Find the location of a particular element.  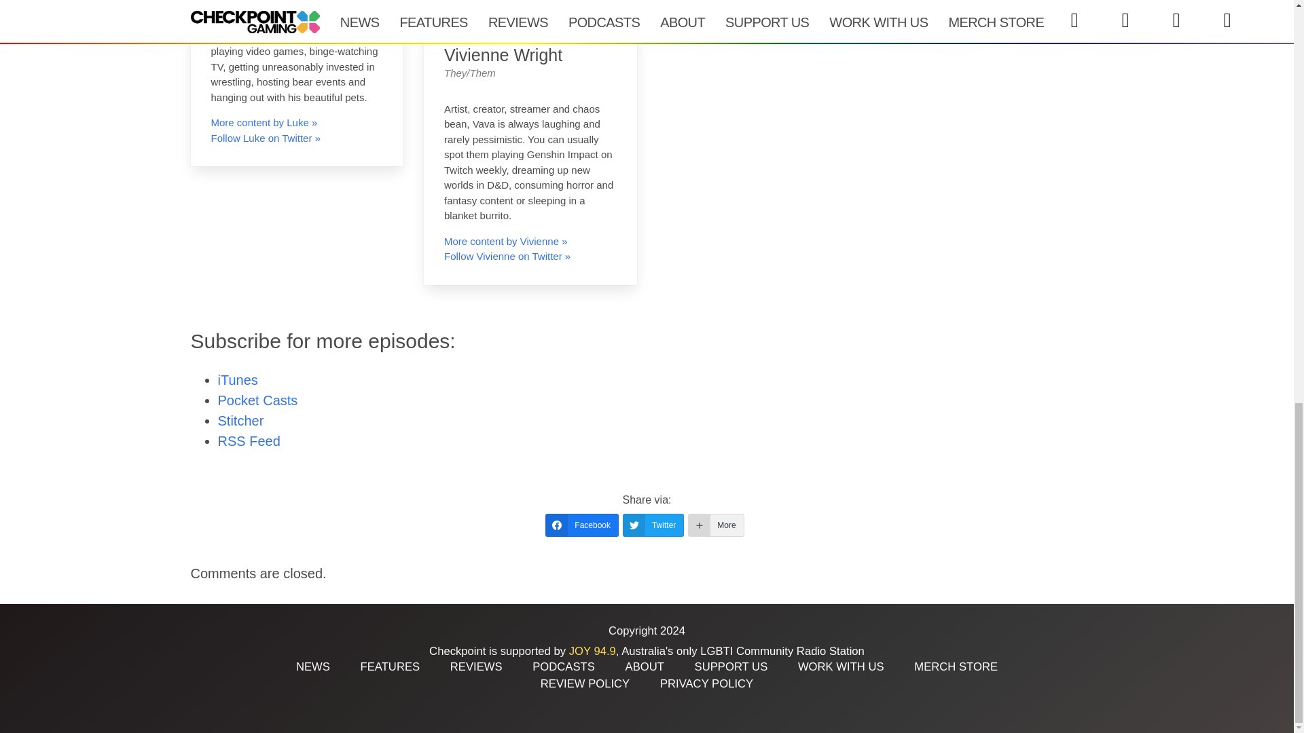

Pocket Casts is located at coordinates (257, 400).